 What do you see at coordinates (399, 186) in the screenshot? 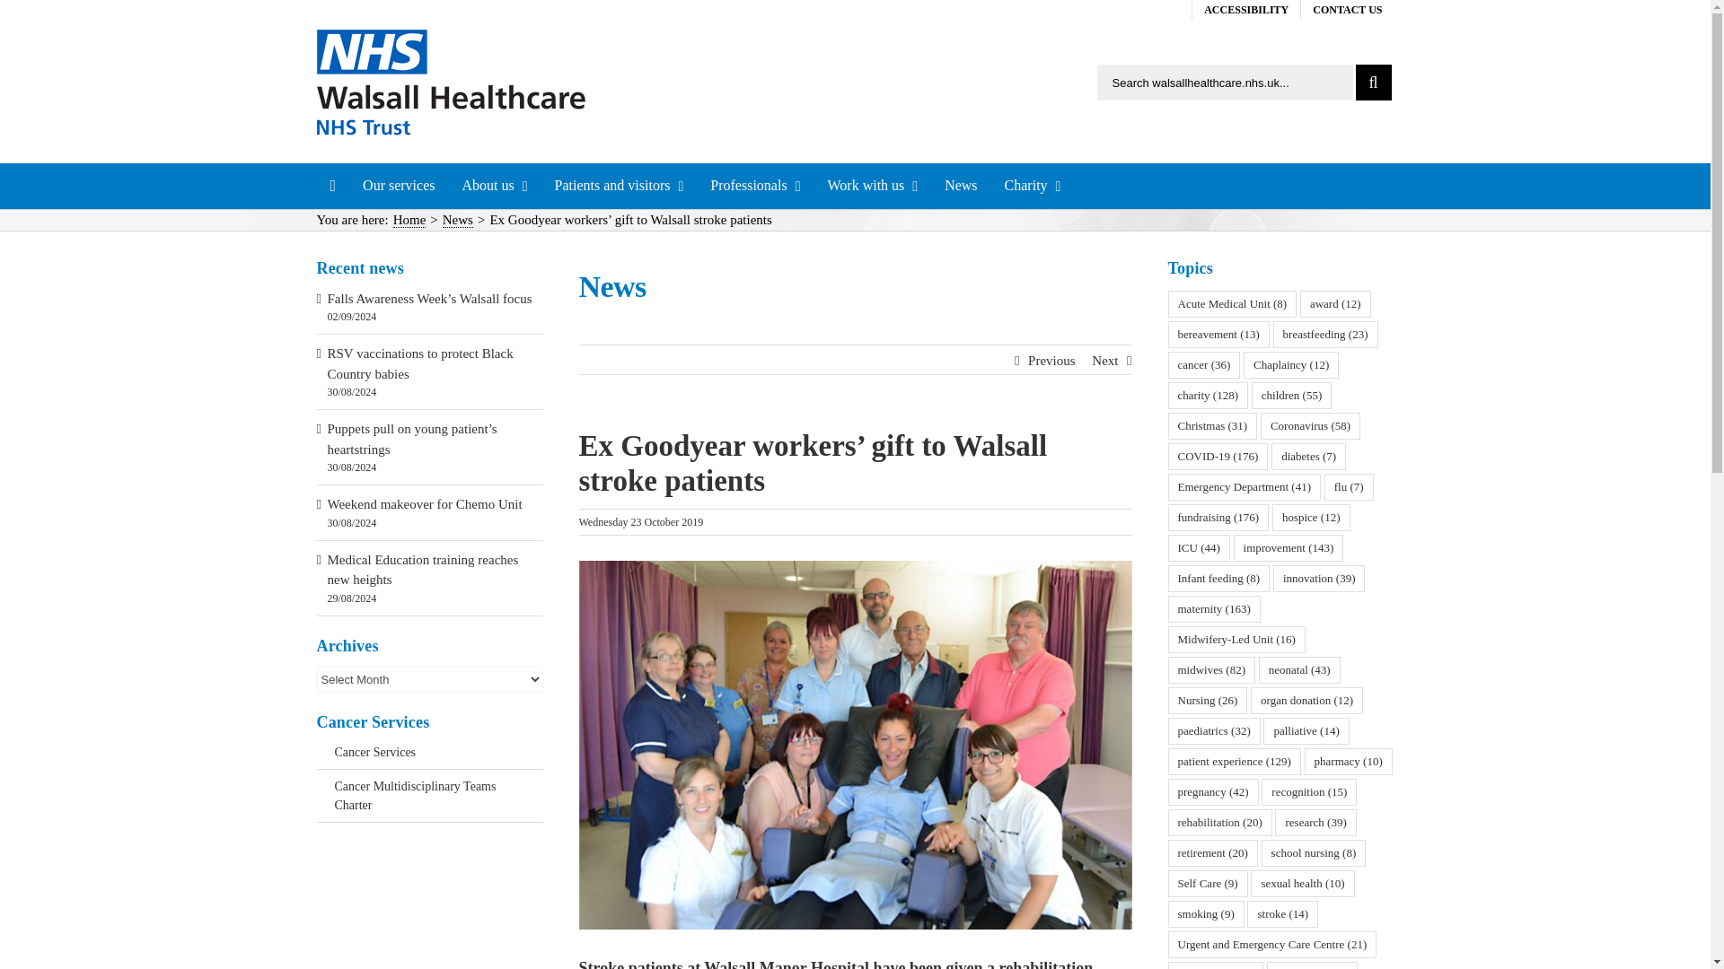
I see `Our services` at bounding box center [399, 186].